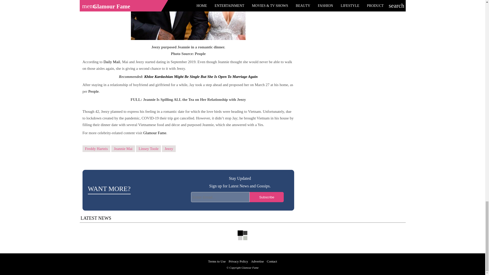  What do you see at coordinates (148, 149) in the screenshot?
I see `Linsey Toole` at bounding box center [148, 149].